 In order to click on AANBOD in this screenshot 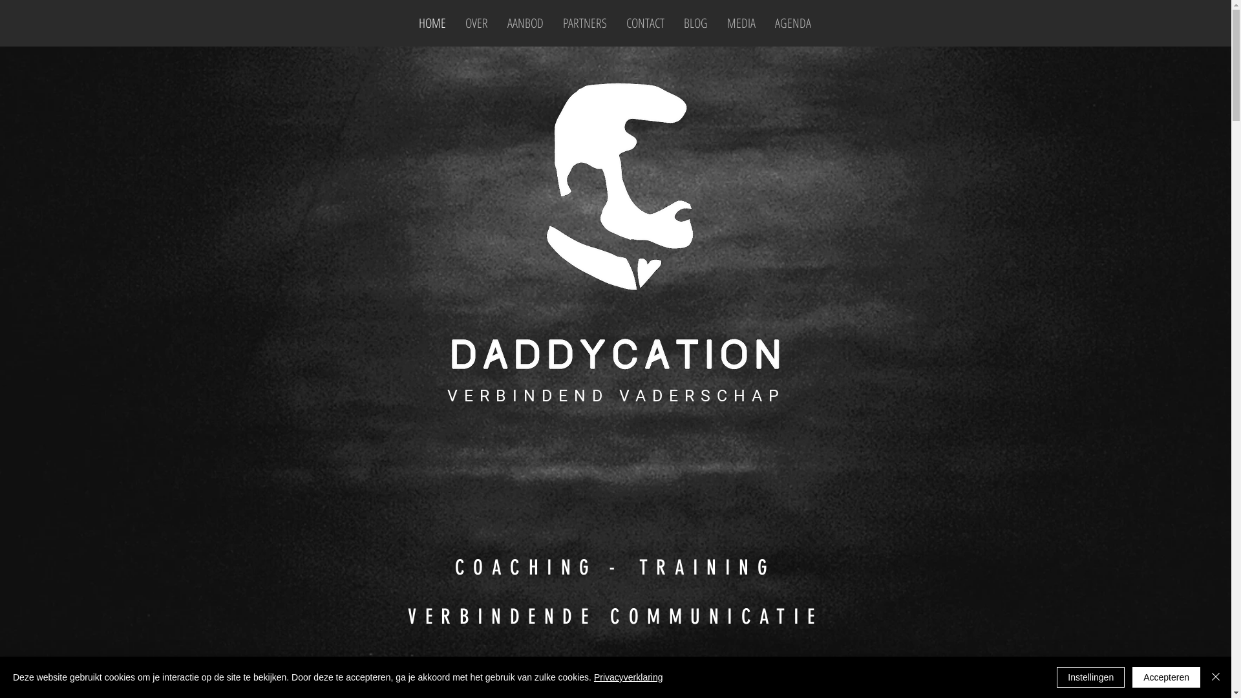, I will do `click(525, 23)`.